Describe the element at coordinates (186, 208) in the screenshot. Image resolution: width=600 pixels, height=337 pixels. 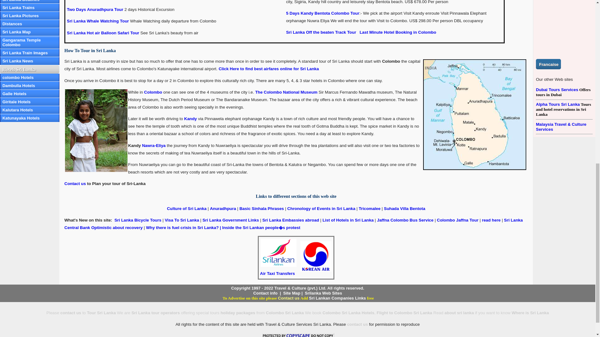
I see `Culture of Sri Lanka` at that location.